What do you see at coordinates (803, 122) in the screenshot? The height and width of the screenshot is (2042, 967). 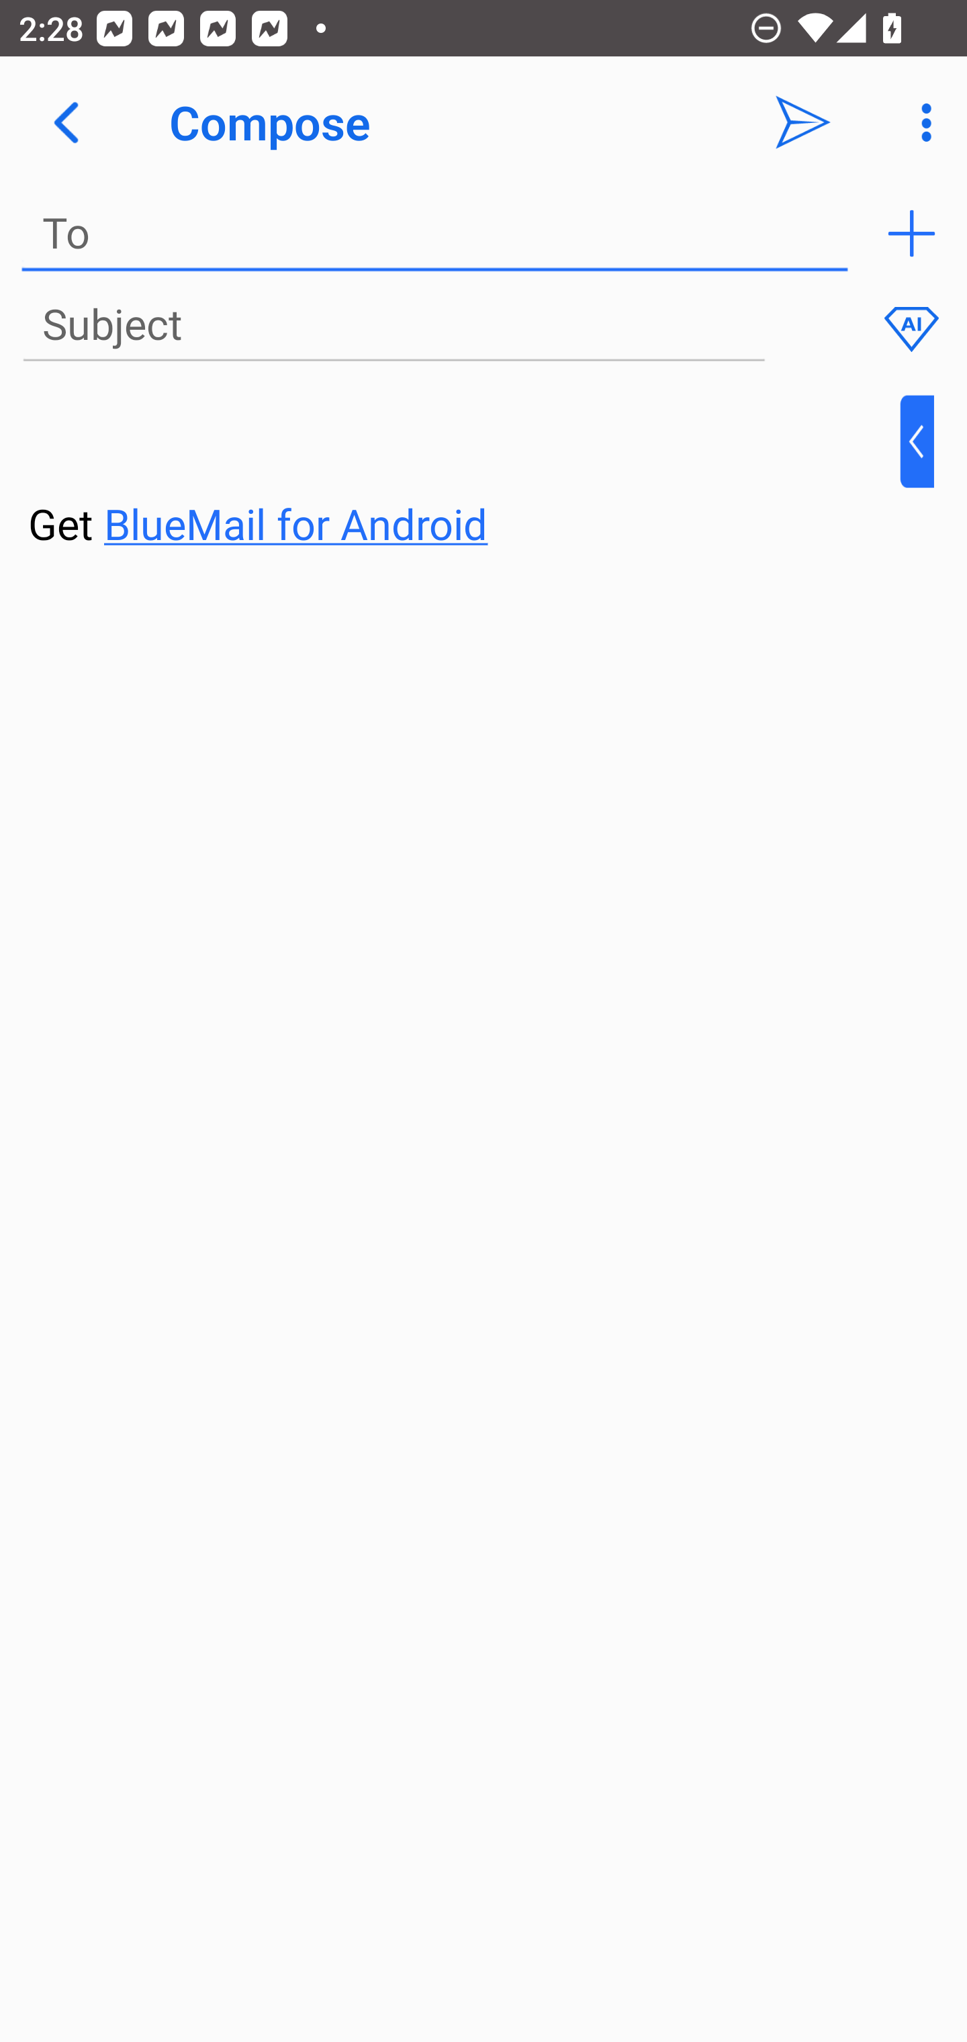 I see `Send` at bounding box center [803, 122].